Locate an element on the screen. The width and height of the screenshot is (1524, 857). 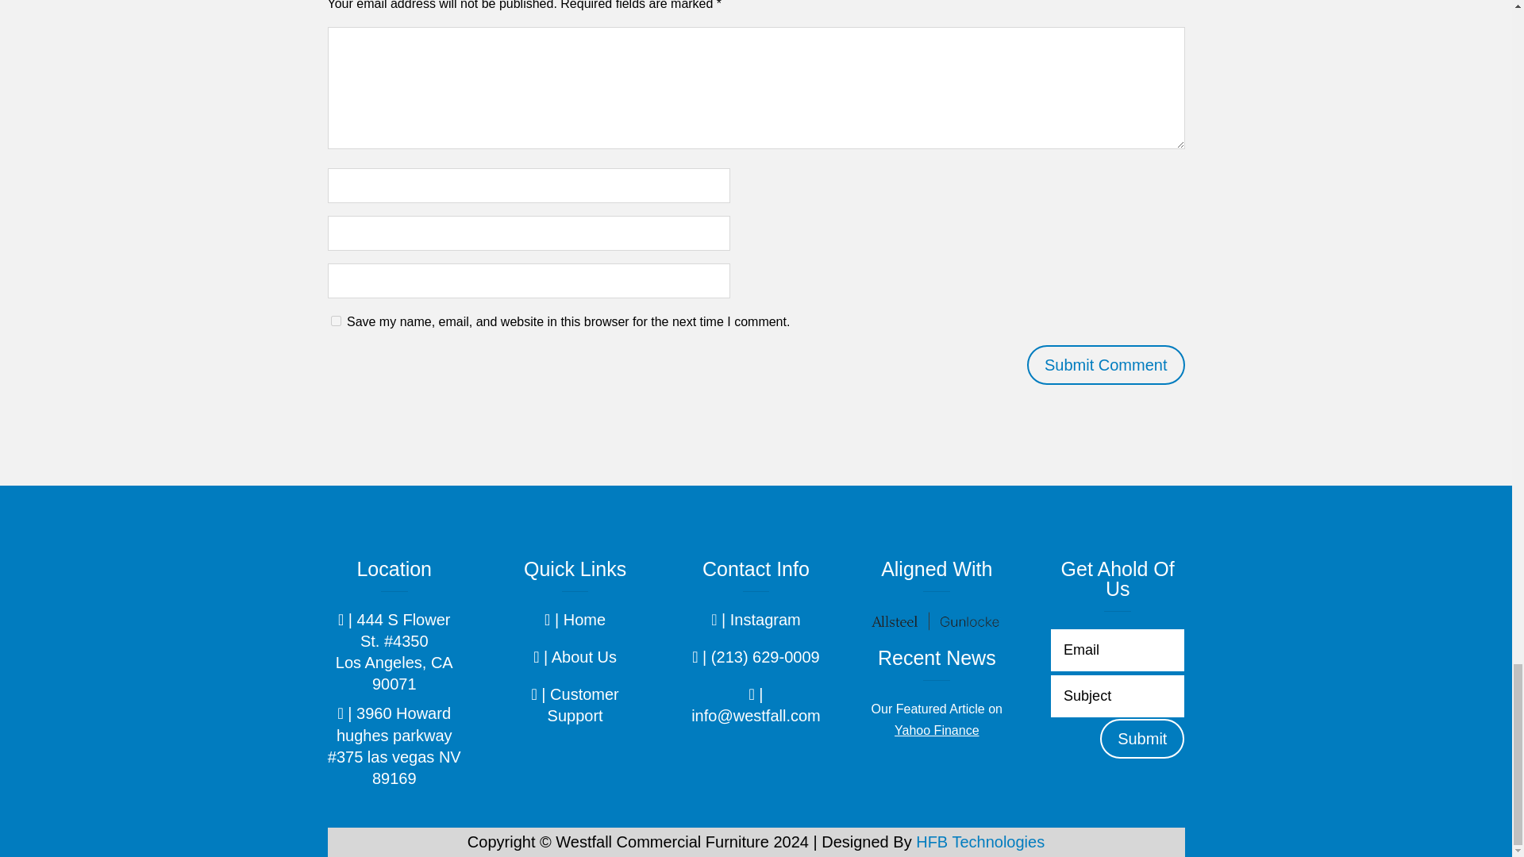
Submit Comment is located at coordinates (1106, 365).